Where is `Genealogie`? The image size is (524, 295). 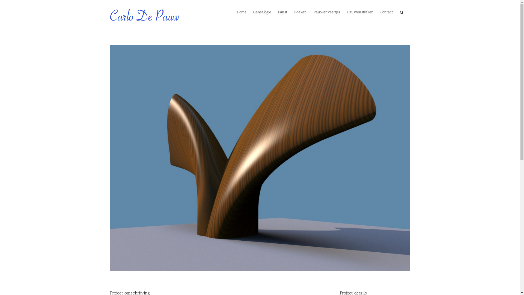
Genealogie is located at coordinates (262, 12).